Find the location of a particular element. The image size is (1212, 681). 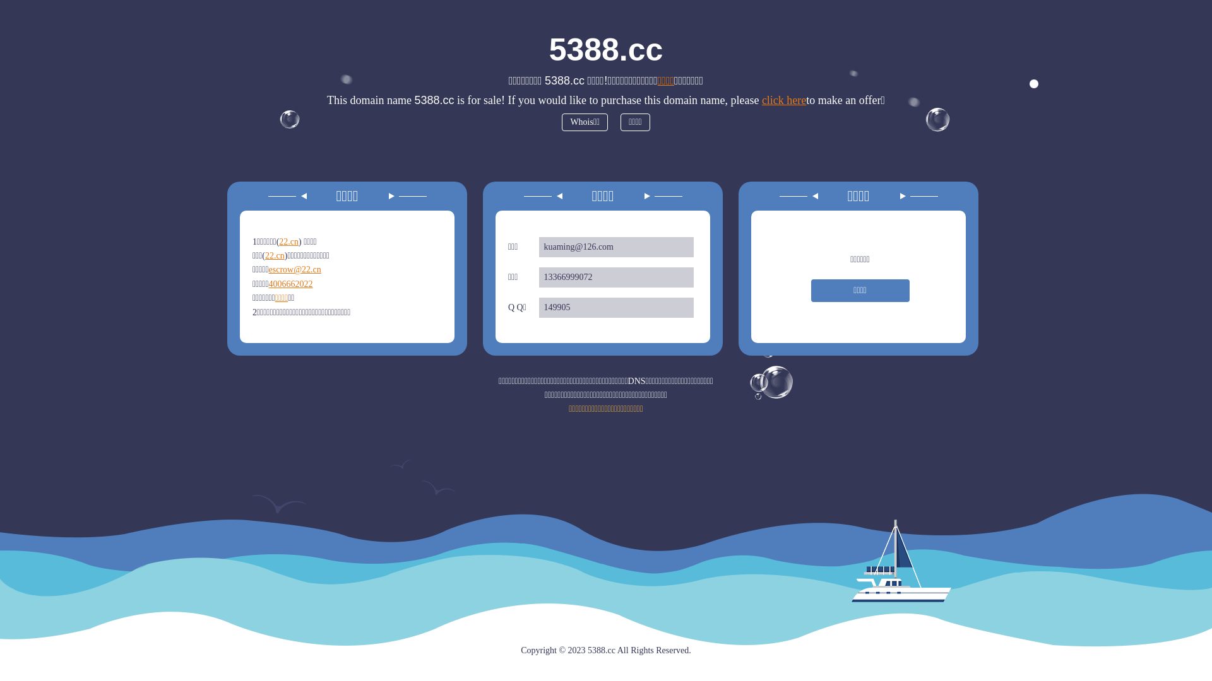

4006662022 is located at coordinates (291, 284).